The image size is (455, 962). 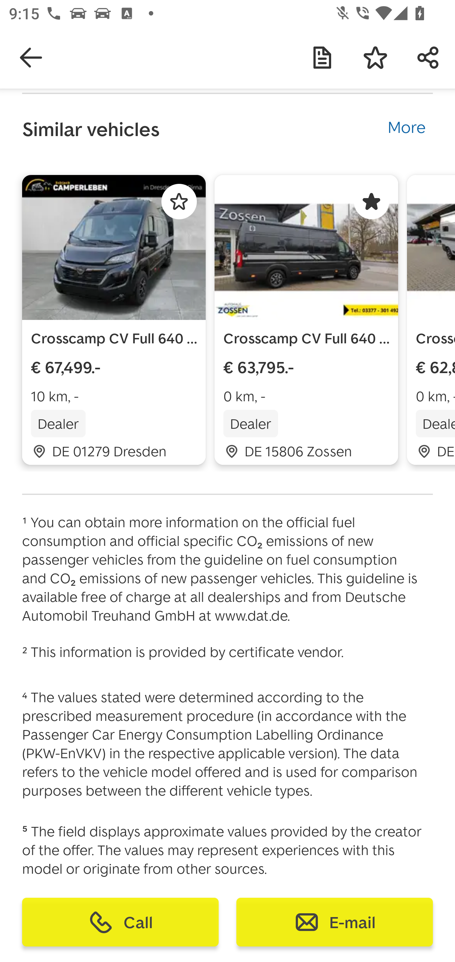 What do you see at coordinates (31, 58) in the screenshot?
I see `Navigate up` at bounding box center [31, 58].